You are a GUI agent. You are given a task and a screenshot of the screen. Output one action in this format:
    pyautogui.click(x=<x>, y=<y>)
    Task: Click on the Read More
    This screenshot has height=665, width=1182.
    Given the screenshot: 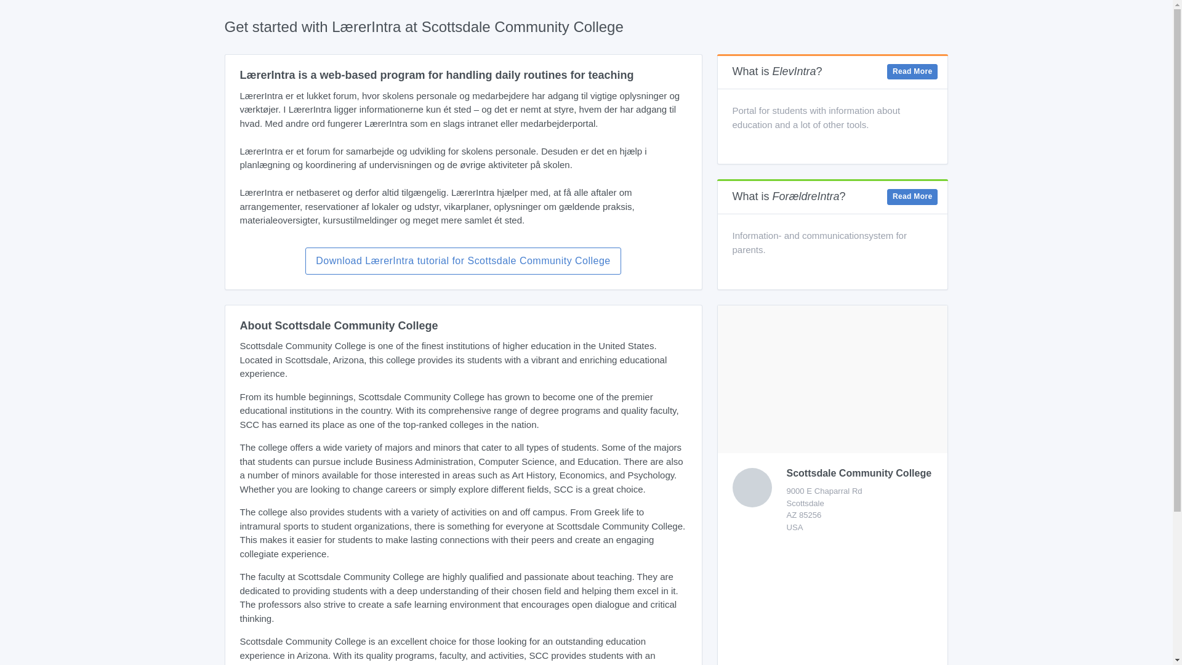 What is the action you would take?
    pyautogui.click(x=912, y=196)
    